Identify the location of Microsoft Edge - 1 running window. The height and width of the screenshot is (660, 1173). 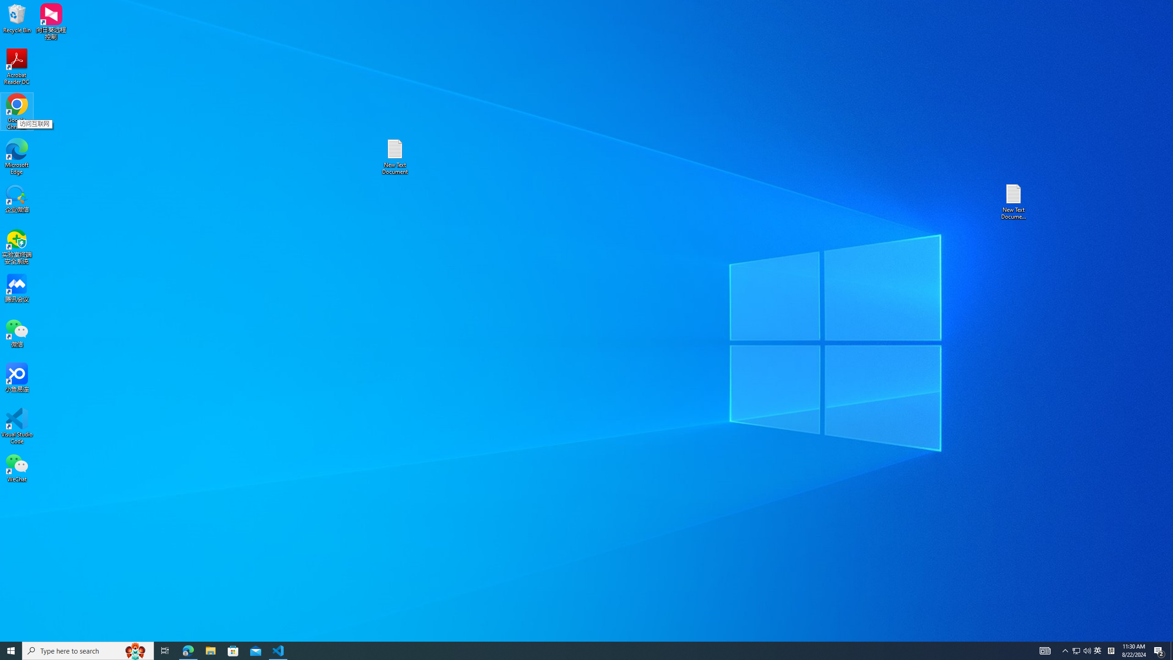
(188, 651).